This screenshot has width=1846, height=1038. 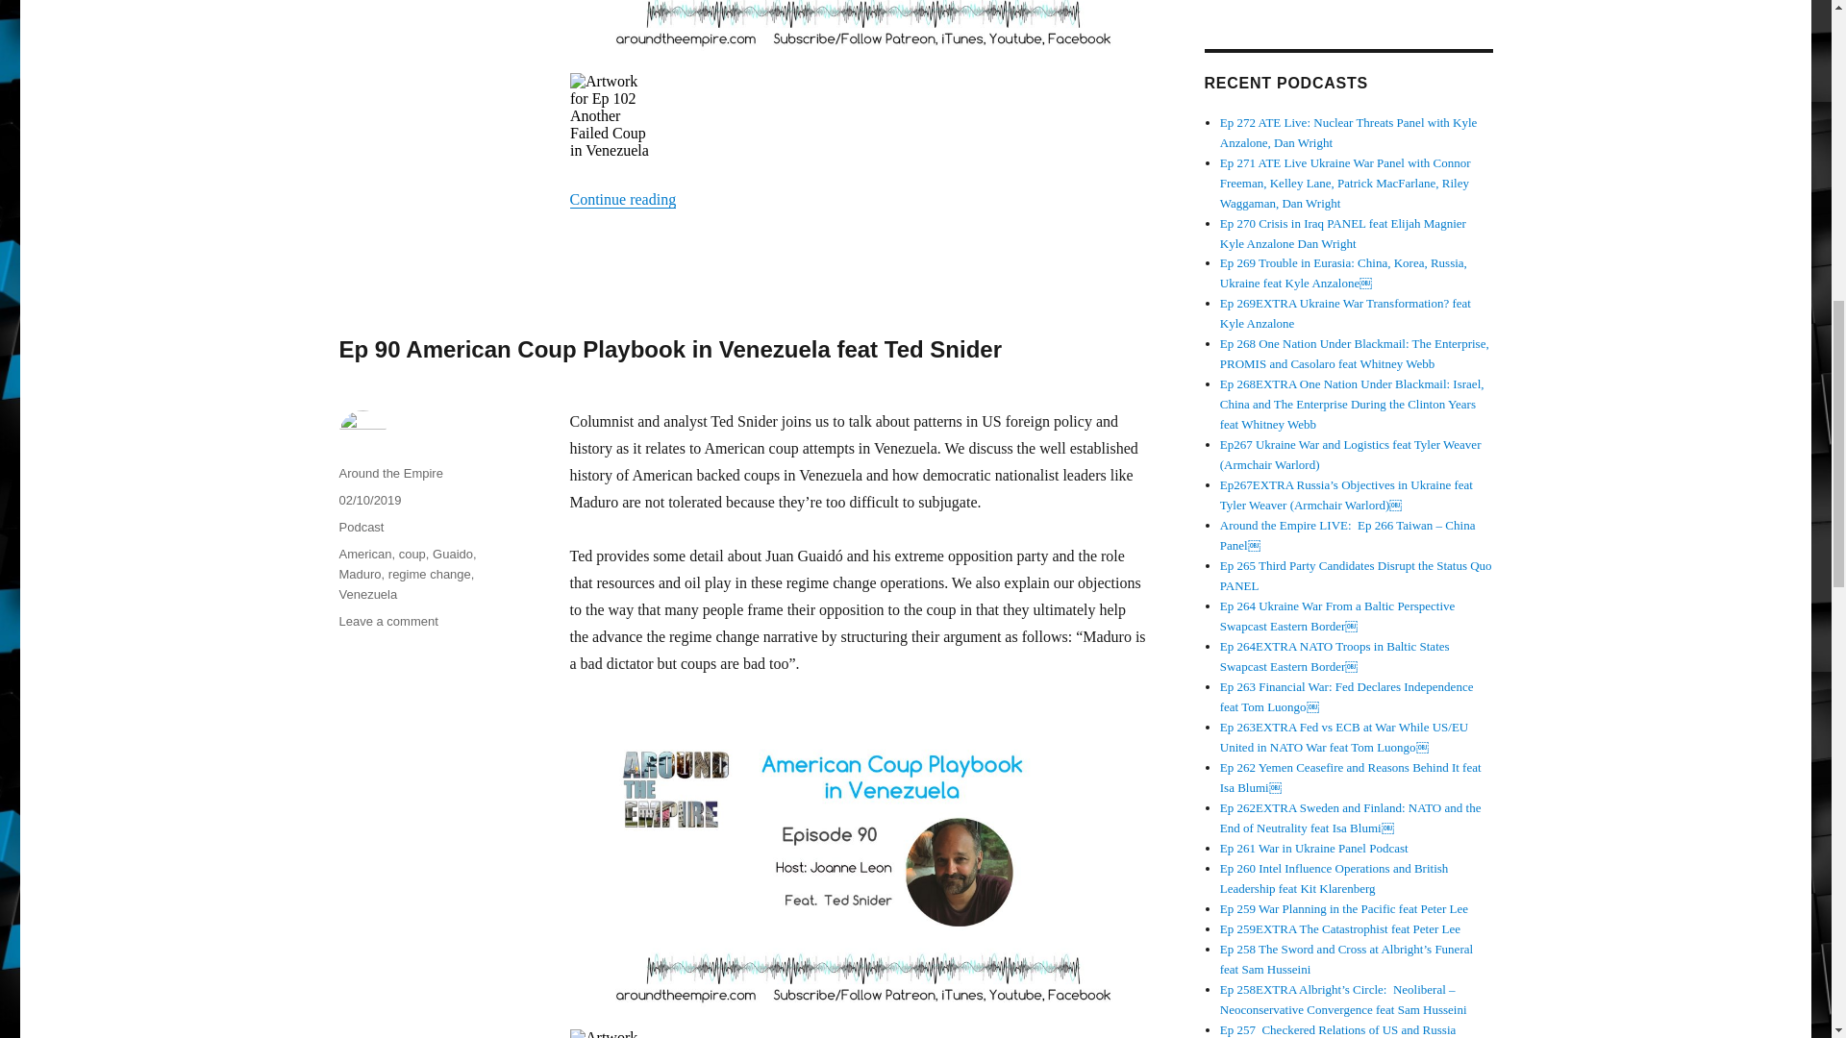 I want to click on American, so click(x=364, y=554).